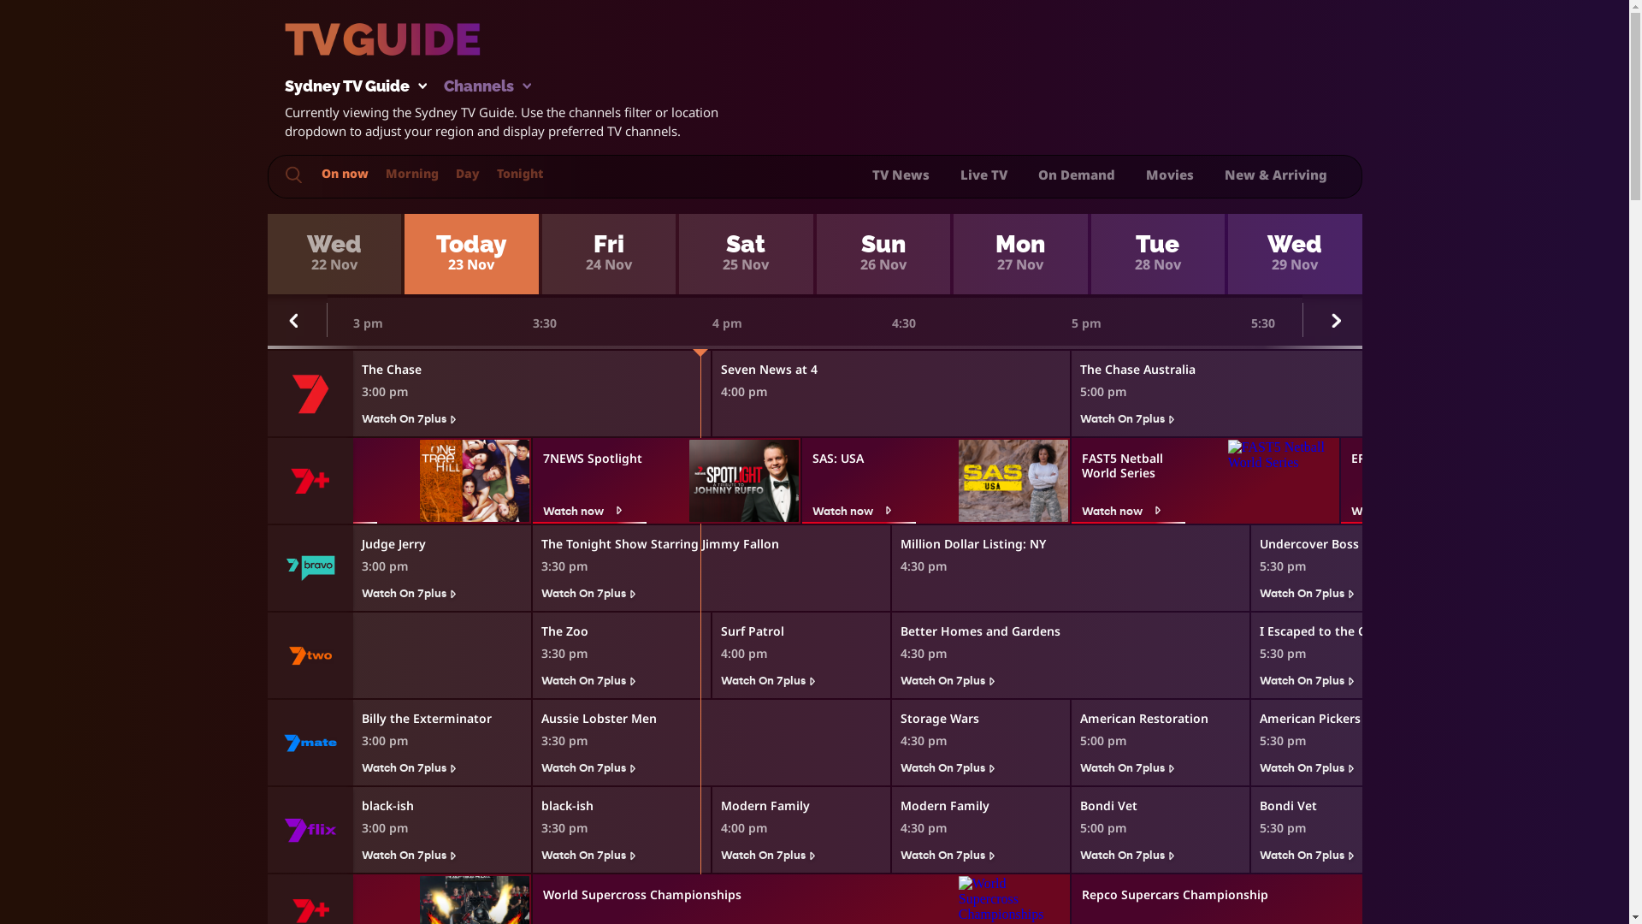 The height and width of the screenshot is (924, 1642). I want to click on Watch now, so click(1131, 511).